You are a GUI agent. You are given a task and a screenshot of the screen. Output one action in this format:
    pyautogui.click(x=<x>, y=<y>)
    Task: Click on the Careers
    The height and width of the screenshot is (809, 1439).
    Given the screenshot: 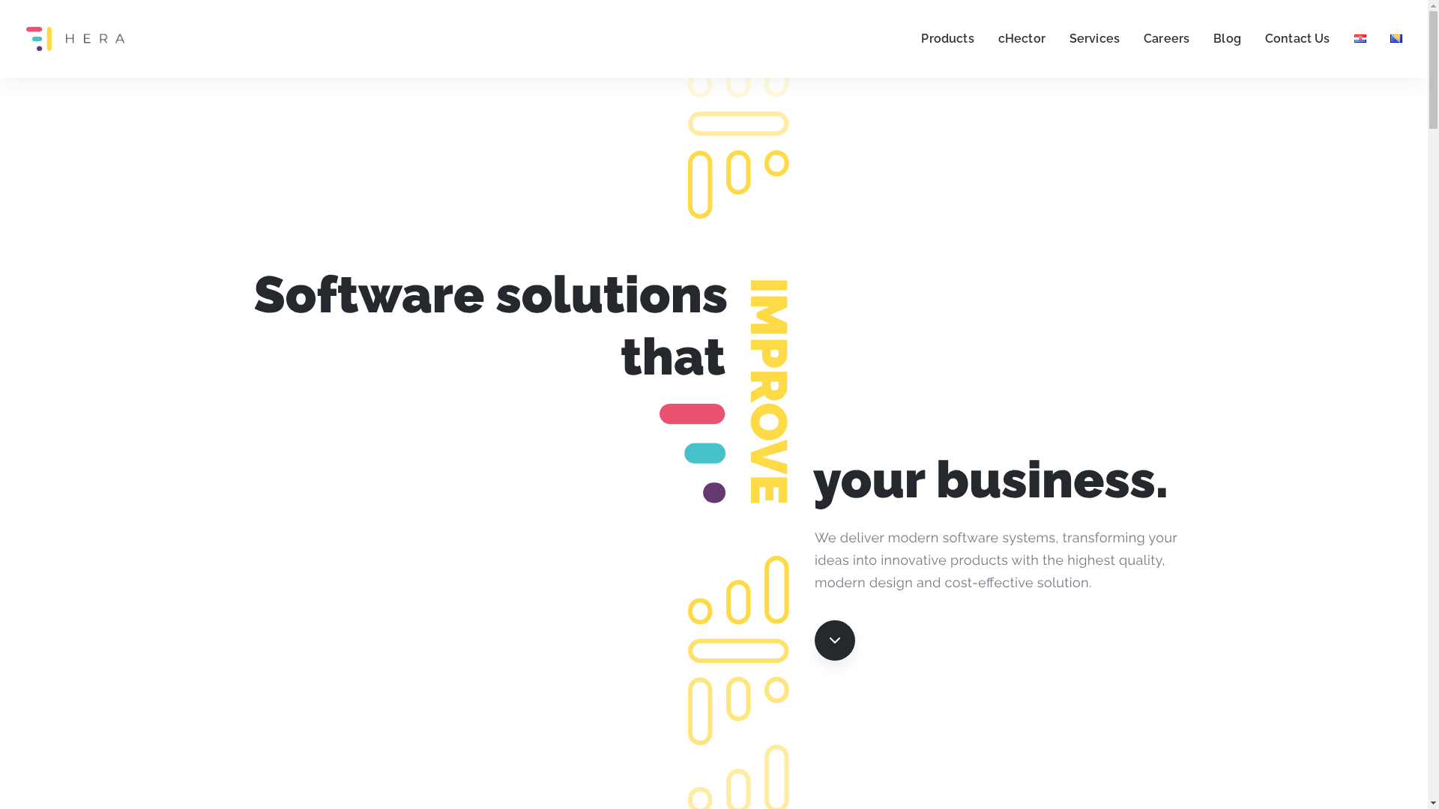 What is the action you would take?
    pyautogui.click(x=1166, y=39)
    